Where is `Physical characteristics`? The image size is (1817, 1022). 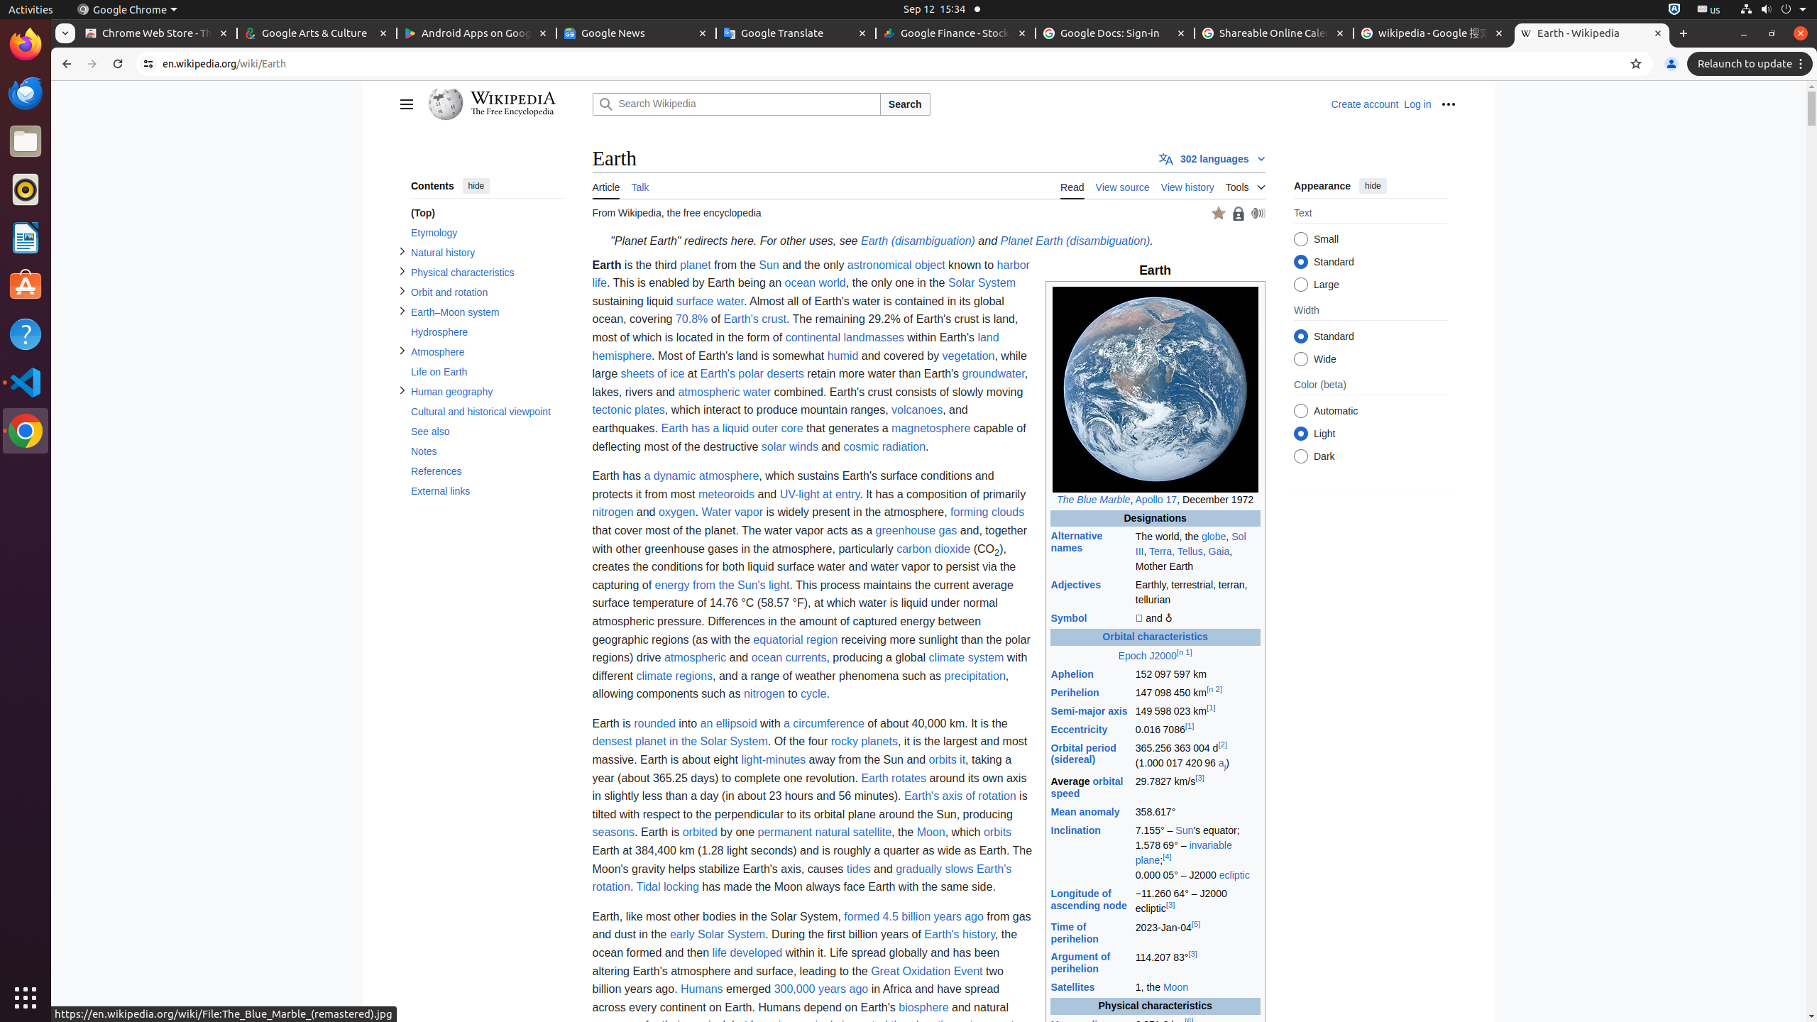
Physical characteristics is located at coordinates (487, 273).